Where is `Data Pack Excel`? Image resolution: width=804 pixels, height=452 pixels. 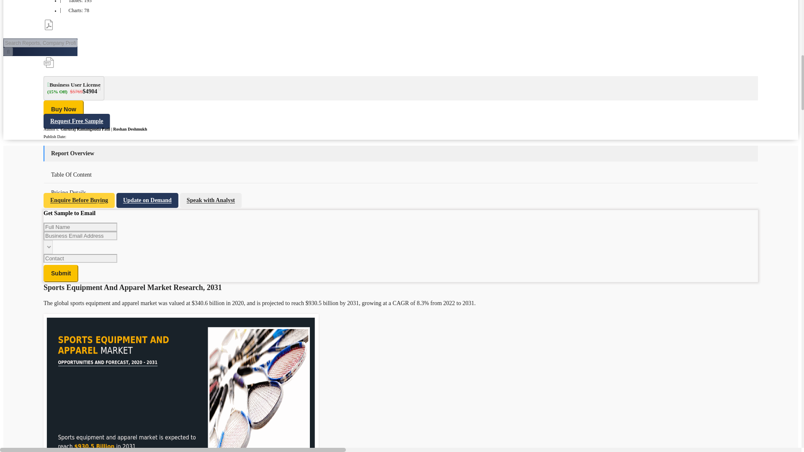 Data Pack Excel is located at coordinates (49, 44).